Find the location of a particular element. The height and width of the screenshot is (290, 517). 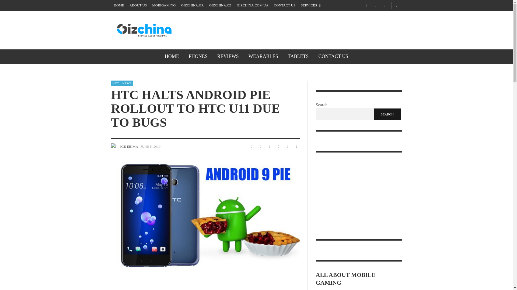

SERVICES is located at coordinates (311, 5).